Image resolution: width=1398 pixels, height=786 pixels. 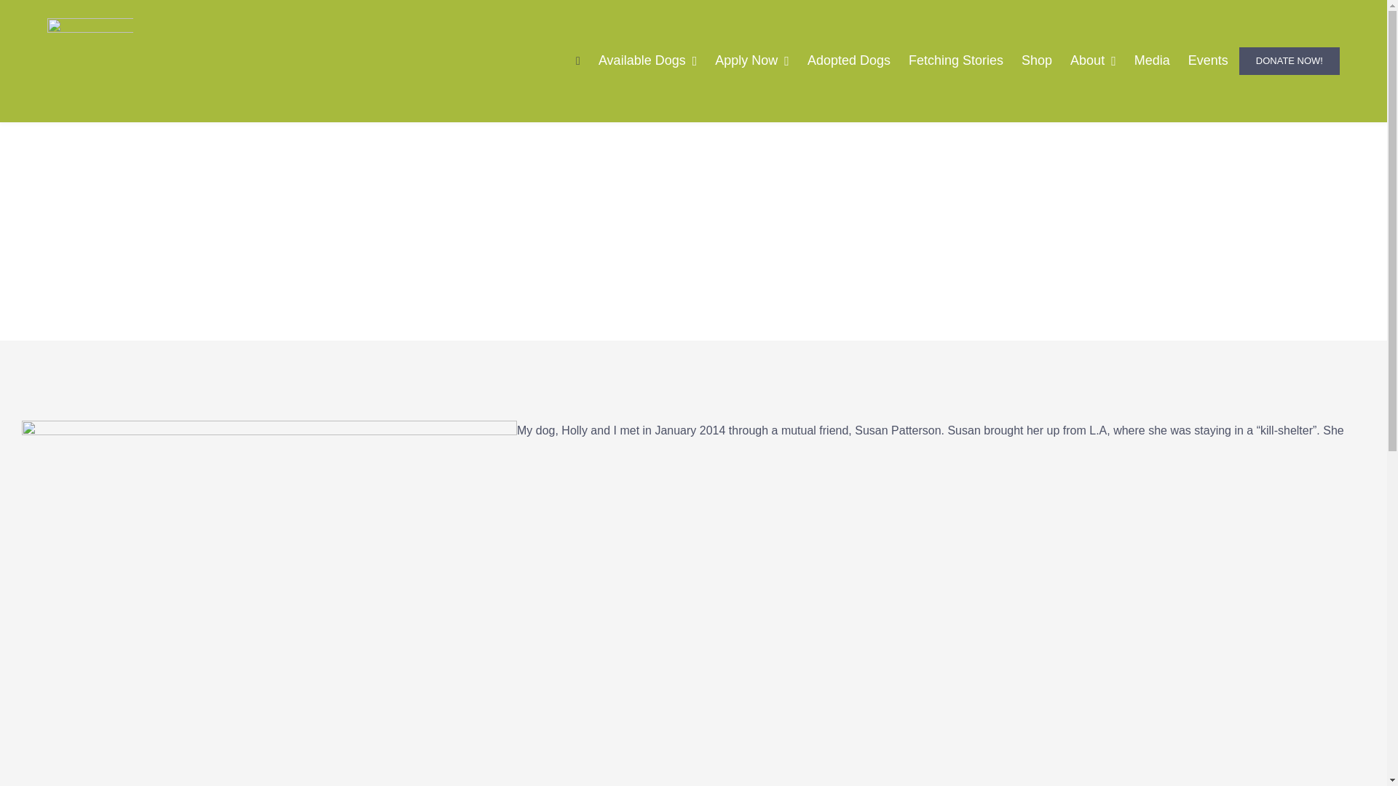 I want to click on TDIAO logo 2021, so click(x=90, y=60).